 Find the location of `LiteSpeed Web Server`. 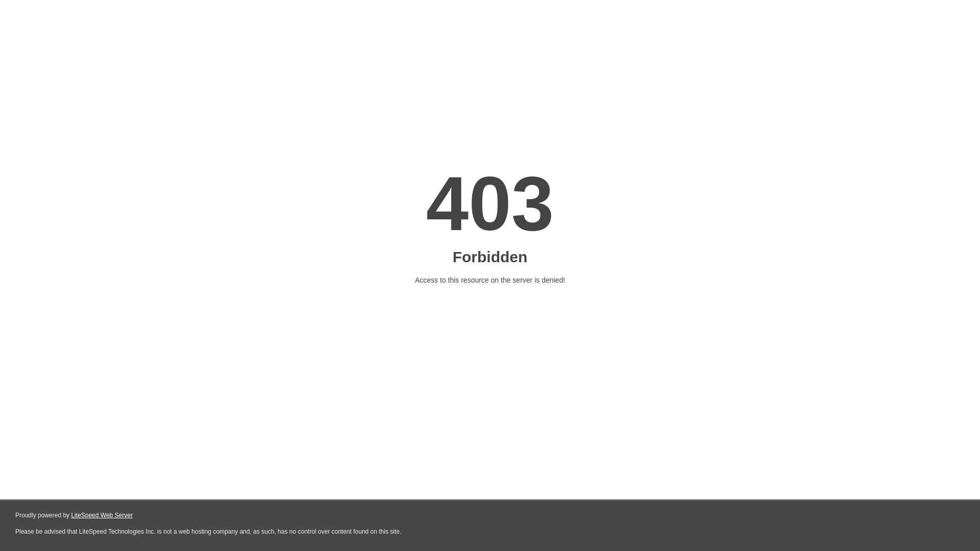

LiteSpeed Web Server is located at coordinates (102, 515).